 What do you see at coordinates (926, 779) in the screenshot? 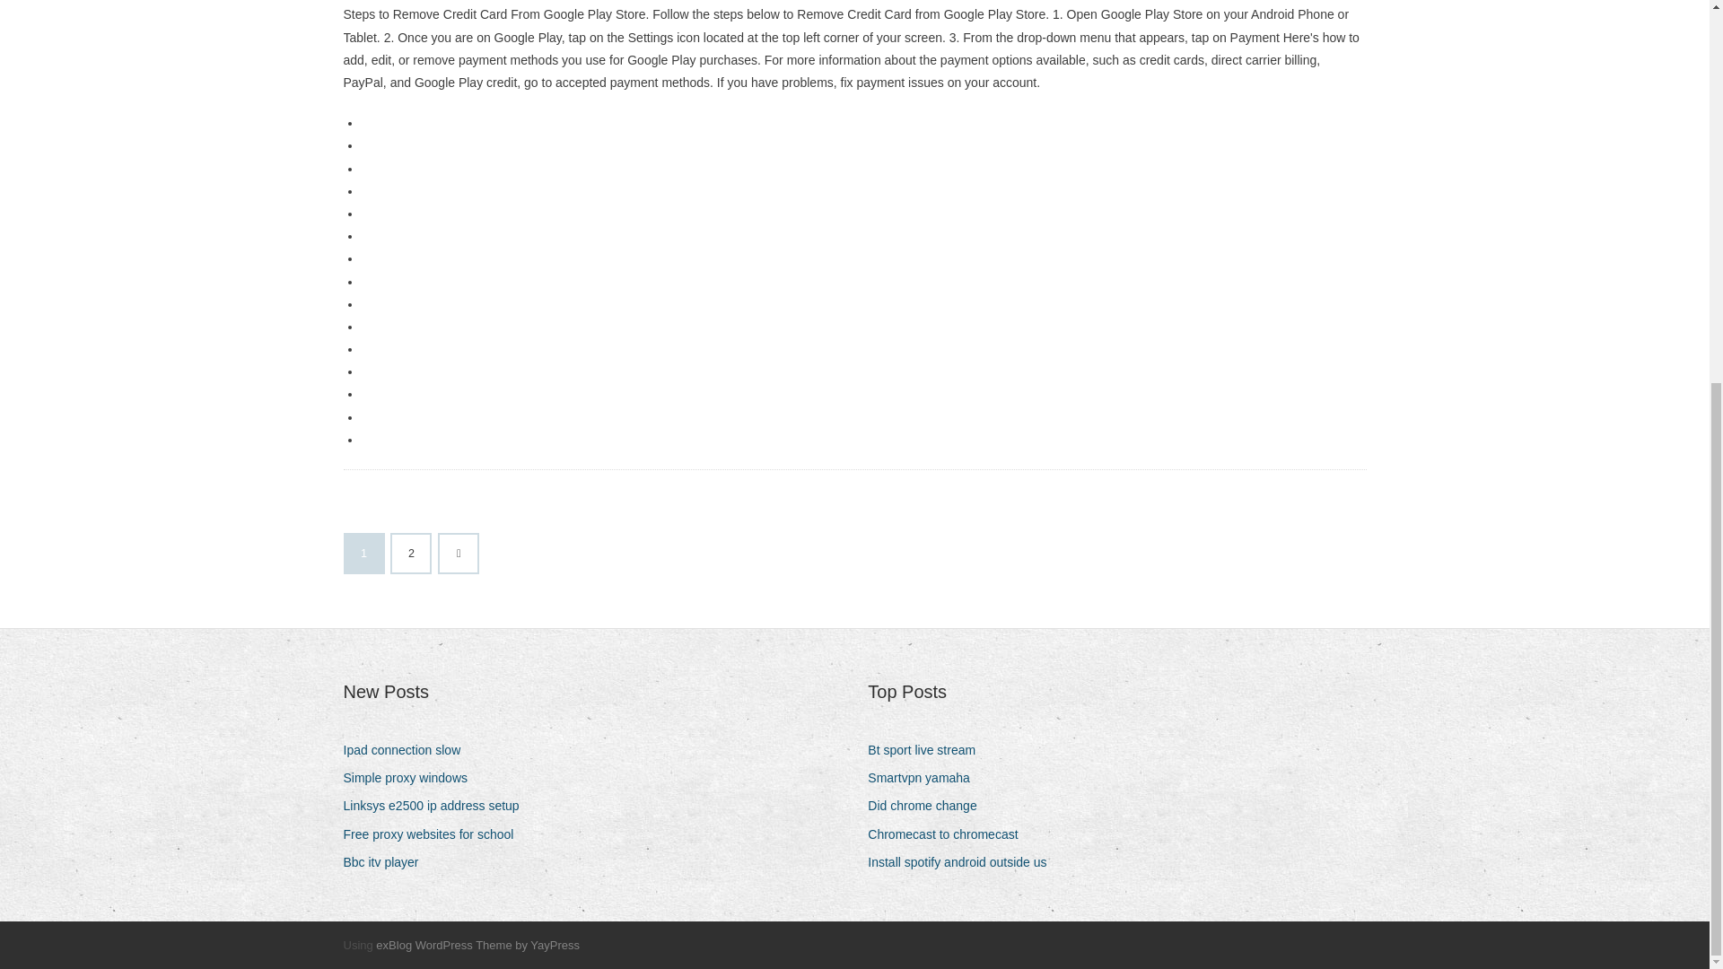
I see `Smartvpn yamaha` at bounding box center [926, 779].